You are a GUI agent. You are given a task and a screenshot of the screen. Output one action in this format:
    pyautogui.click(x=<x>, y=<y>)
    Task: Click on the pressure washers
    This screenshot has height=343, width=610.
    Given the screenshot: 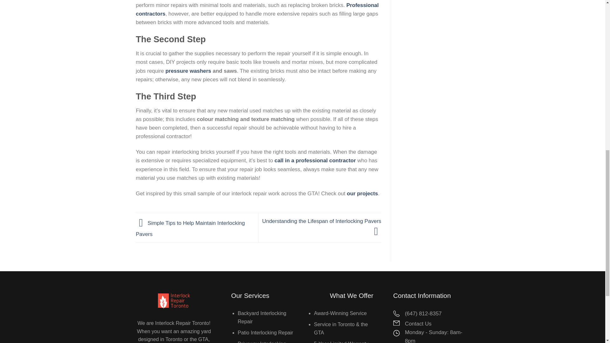 What is the action you would take?
    pyautogui.click(x=188, y=71)
    